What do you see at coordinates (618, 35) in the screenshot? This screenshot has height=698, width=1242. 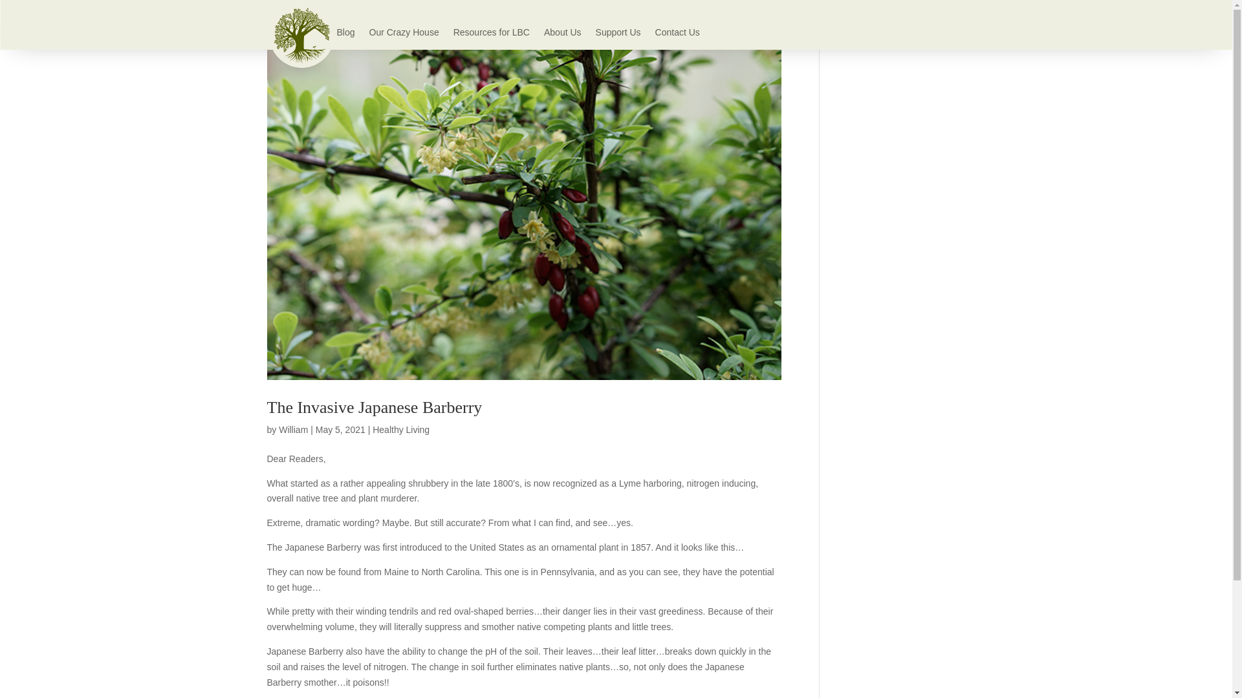 I see `Support Us` at bounding box center [618, 35].